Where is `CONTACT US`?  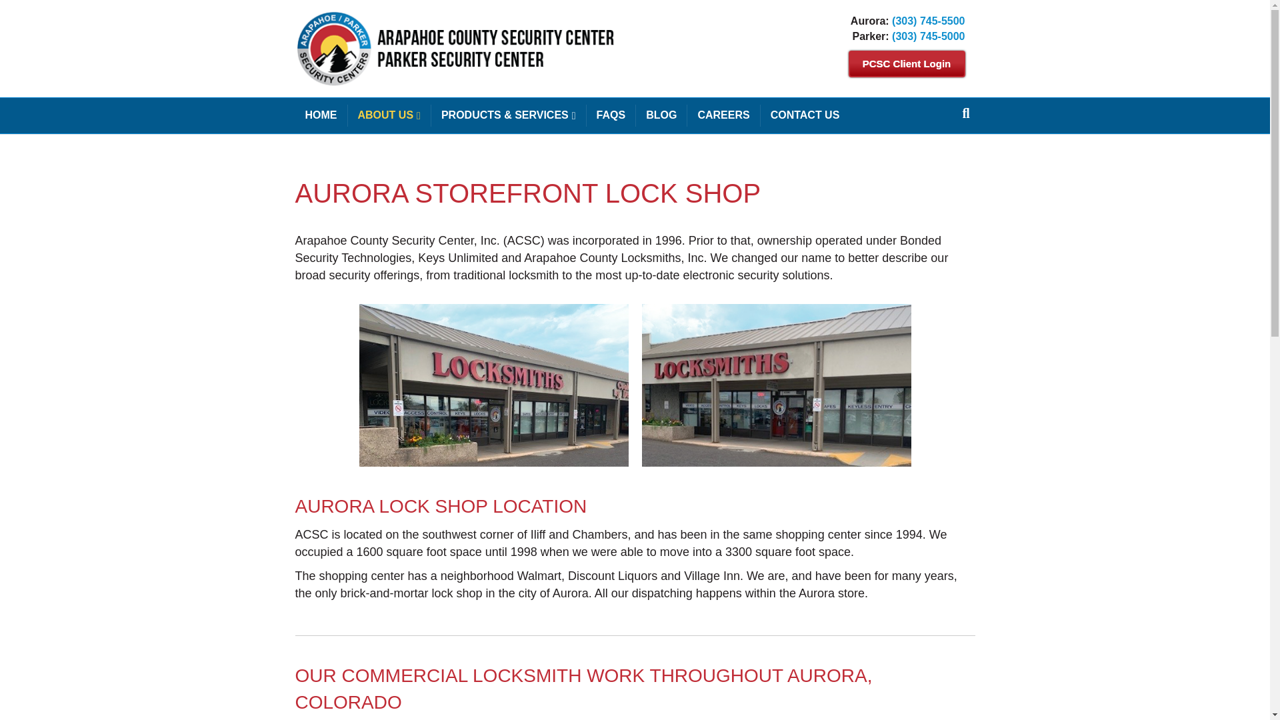 CONTACT US is located at coordinates (805, 115).